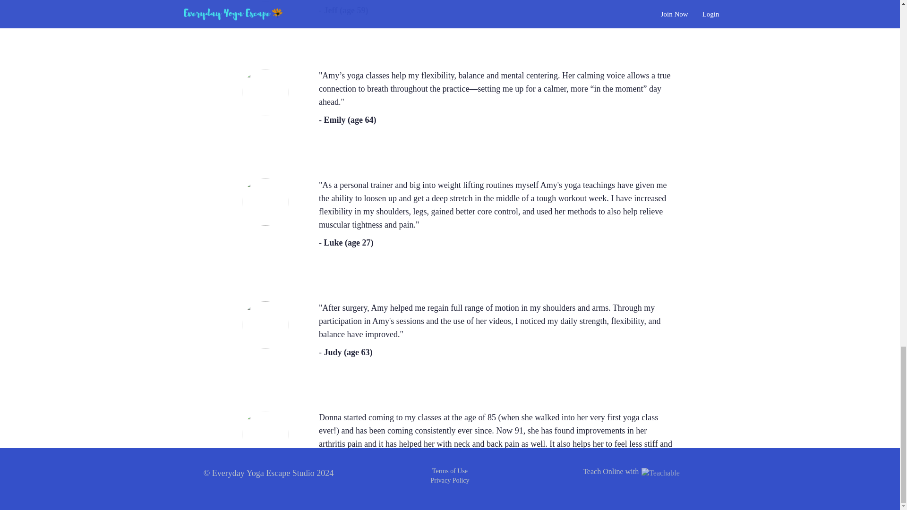  I want to click on Teach Online with, so click(631, 471).